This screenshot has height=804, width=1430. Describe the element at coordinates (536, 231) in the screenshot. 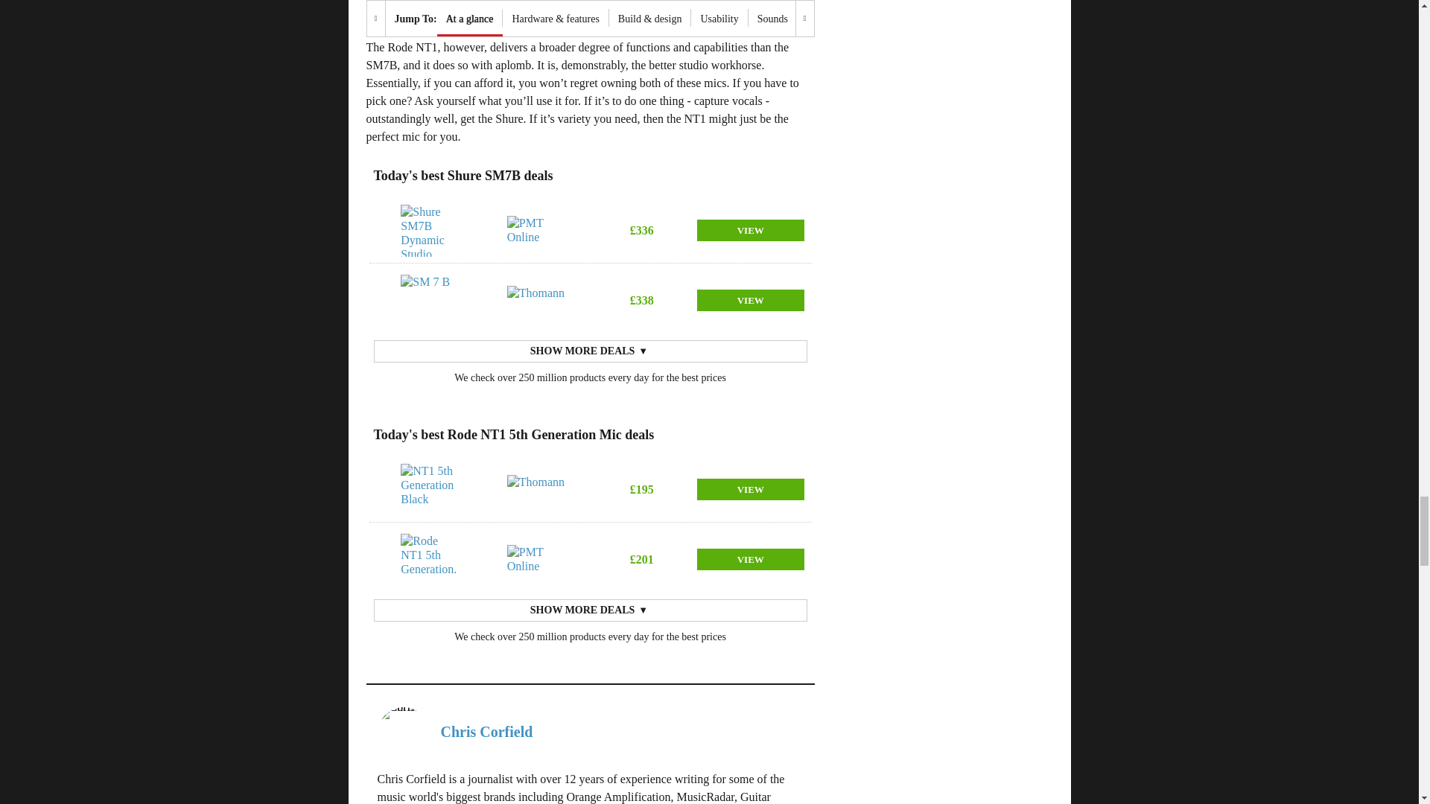

I see `PMT Online` at that location.